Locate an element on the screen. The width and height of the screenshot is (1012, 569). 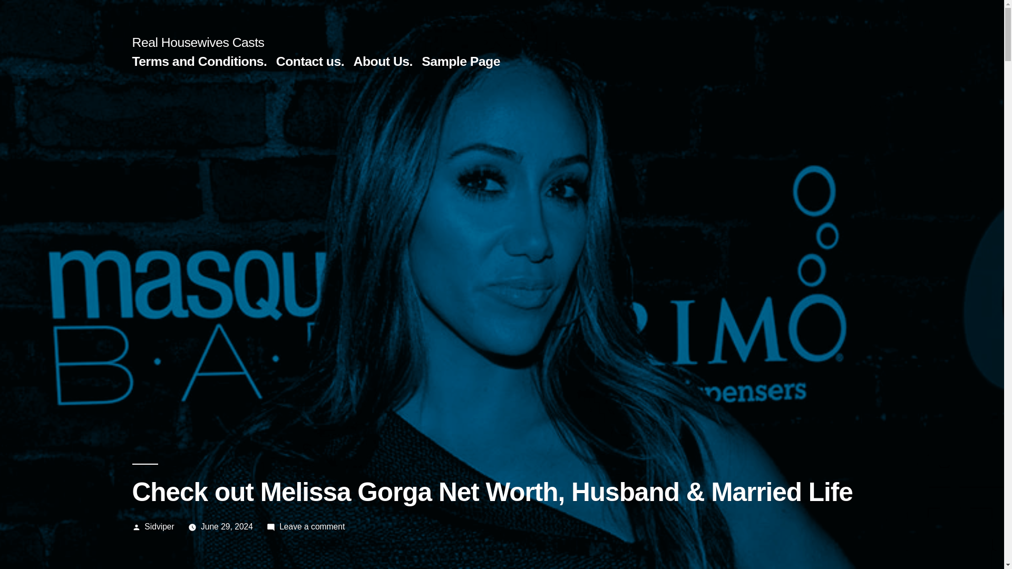
June 29, 2024 is located at coordinates (227, 526).